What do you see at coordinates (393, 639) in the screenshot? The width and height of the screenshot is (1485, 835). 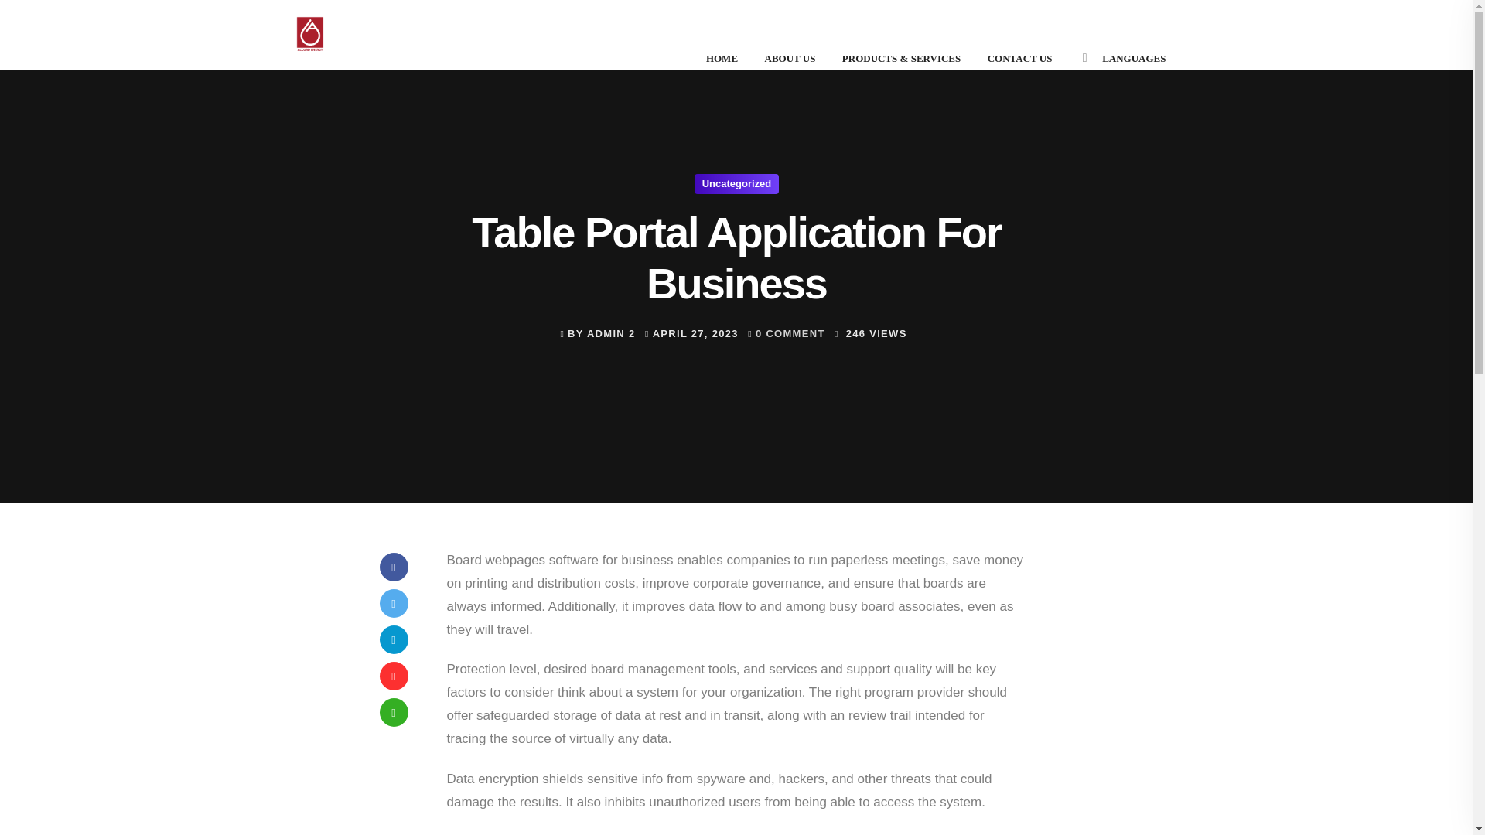 I see `LinkedIn` at bounding box center [393, 639].